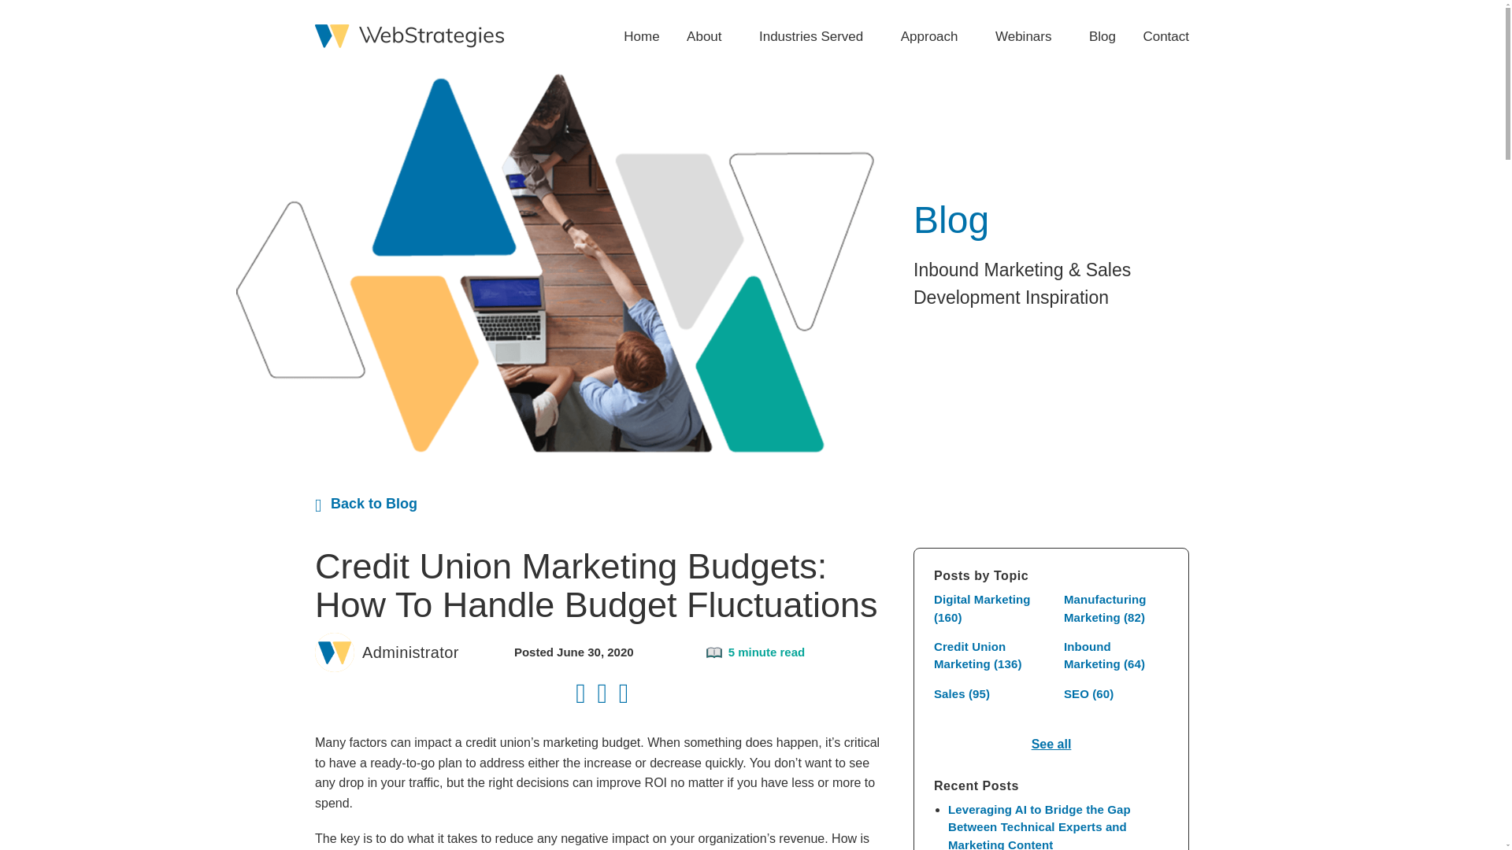  Describe the element at coordinates (1028, 36) in the screenshot. I see `Webinars` at that location.